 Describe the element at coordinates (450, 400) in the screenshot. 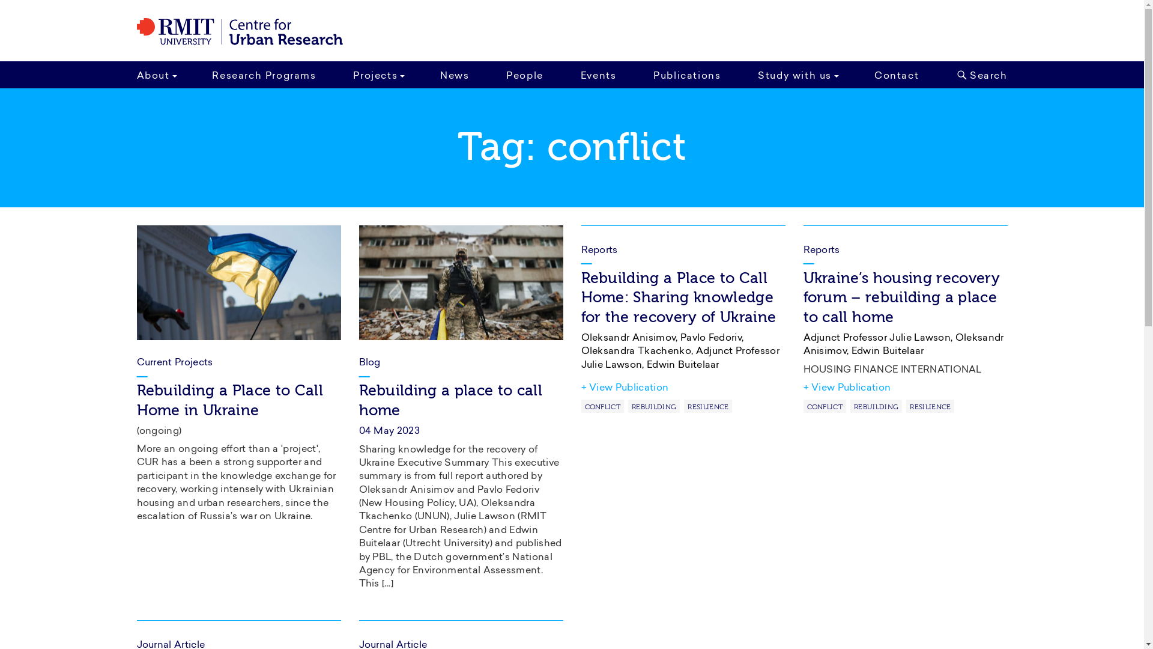

I see `Rebuilding a place to call home` at that location.